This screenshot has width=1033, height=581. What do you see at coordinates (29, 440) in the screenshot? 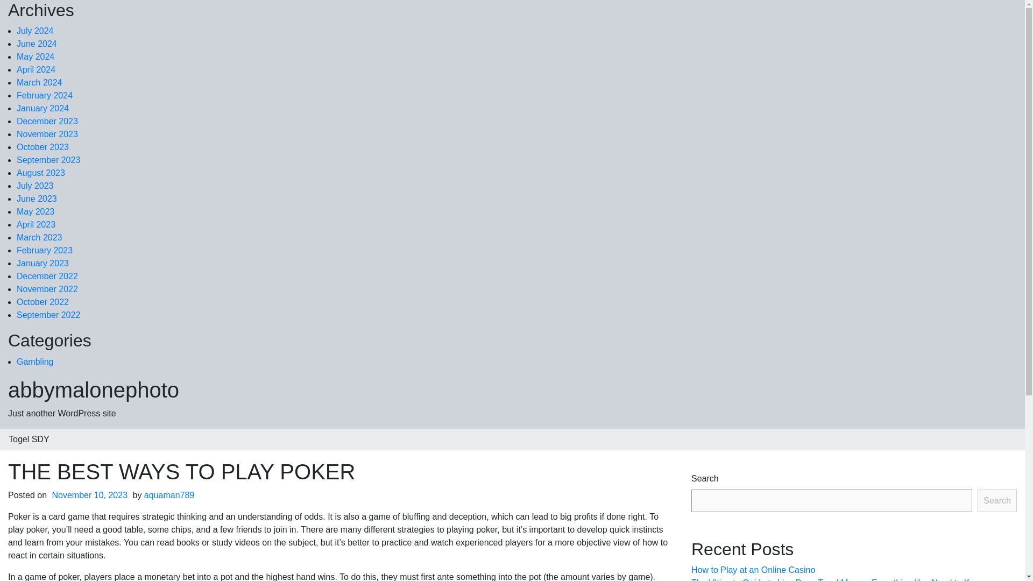
I see `Togel SDY` at bounding box center [29, 440].